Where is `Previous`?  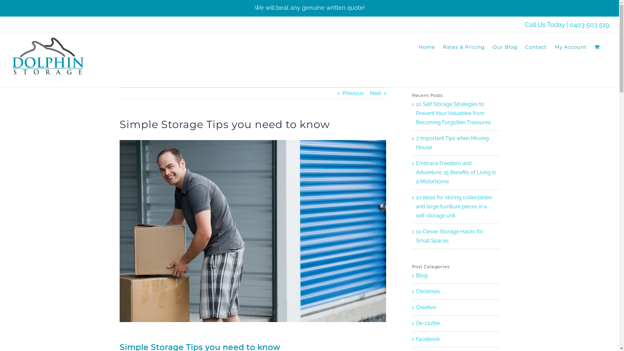 Previous is located at coordinates (353, 93).